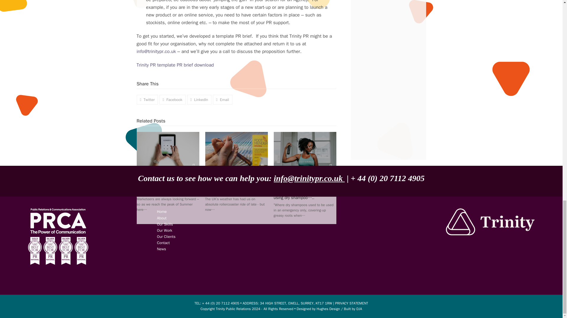  Describe the element at coordinates (161, 249) in the screenshot. I see `Our Skills` at that location.